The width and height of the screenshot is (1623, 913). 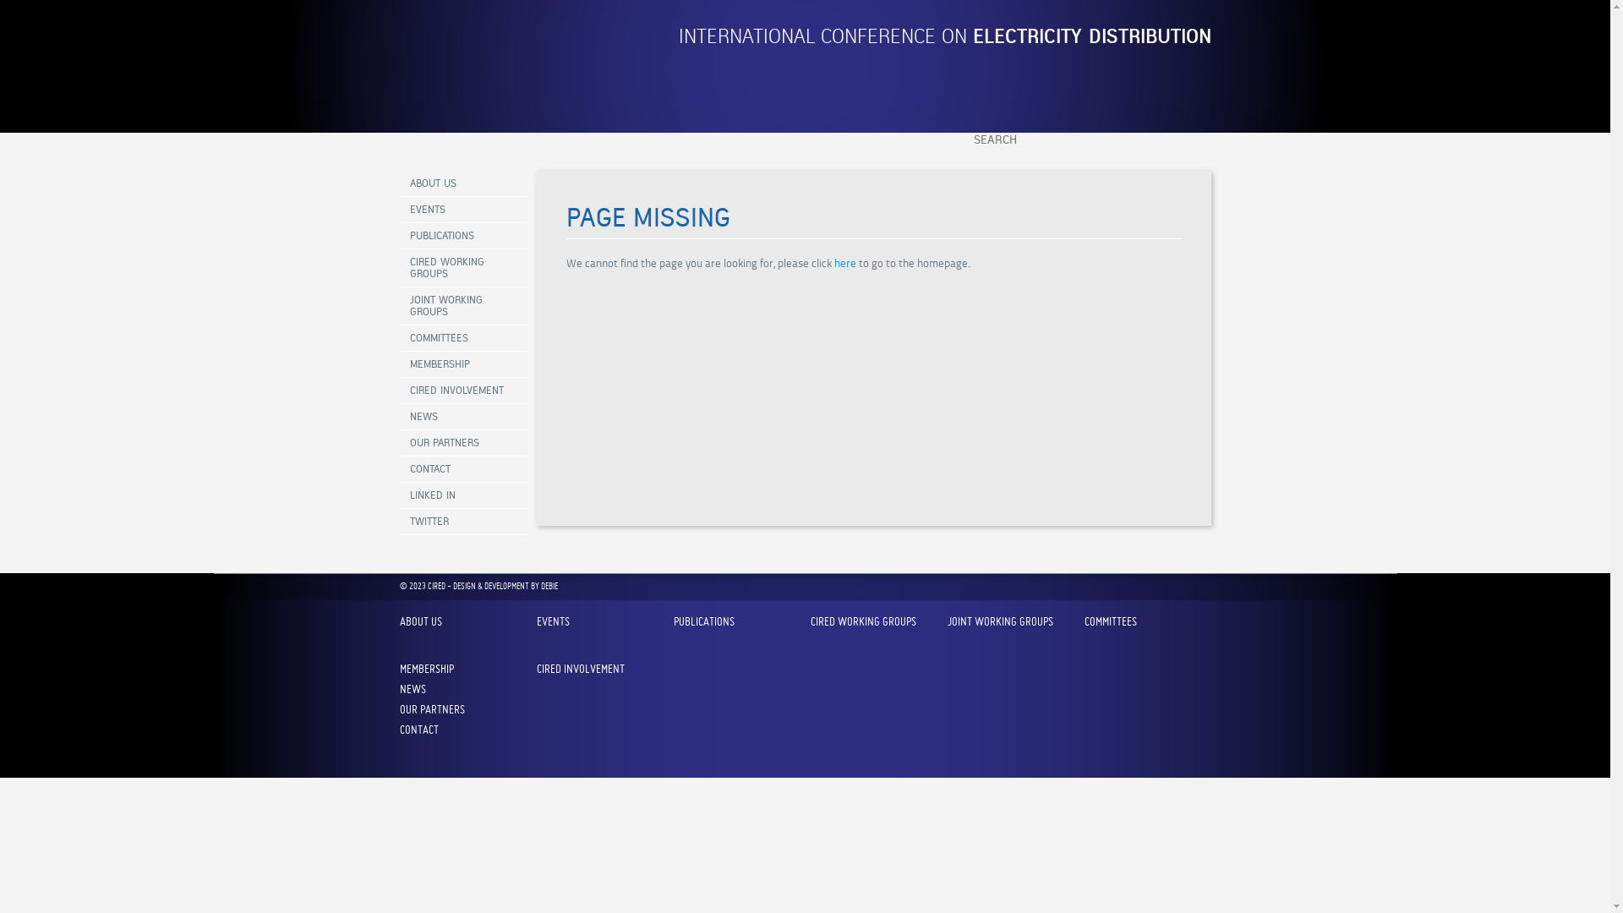 What do you see at coordinates (462, 237) in the screenshot?
I see `PUBLICATIONS` at bounding box center [462, 237].